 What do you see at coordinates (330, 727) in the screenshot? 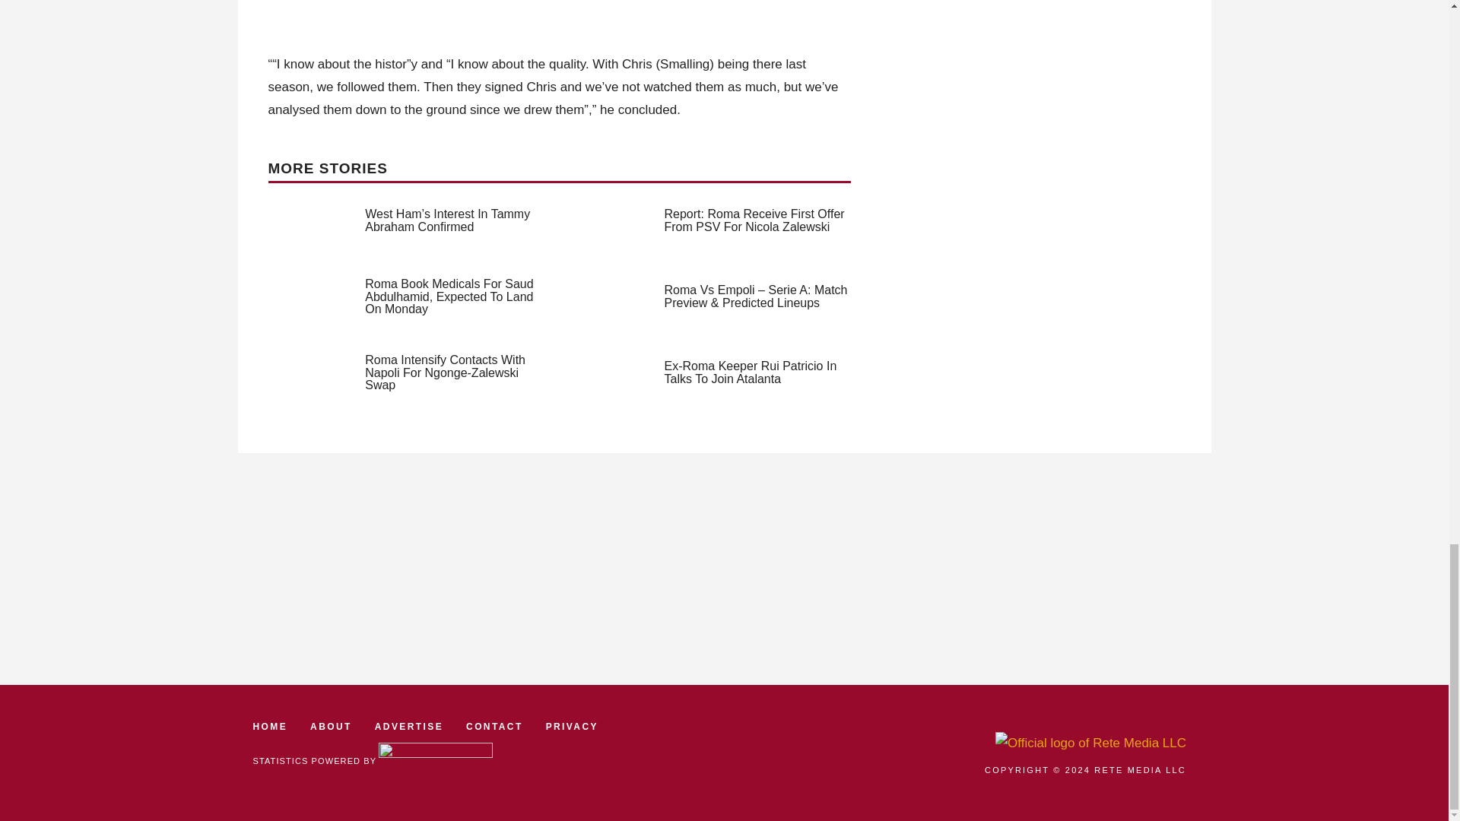
I see `ABOUT` at bounding box center [330, 727].